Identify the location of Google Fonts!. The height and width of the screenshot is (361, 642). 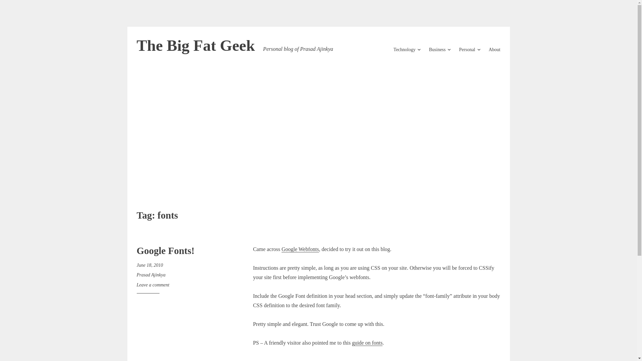
(165, 251).